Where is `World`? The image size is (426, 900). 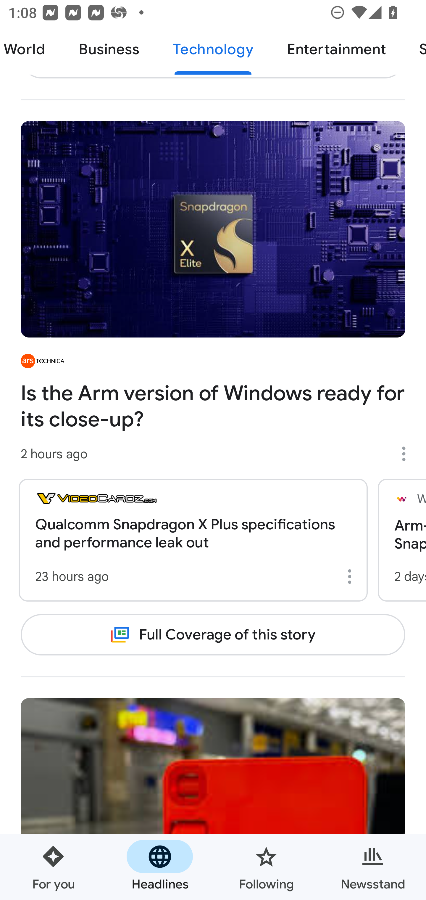
World is located at coordinates (31, 50).